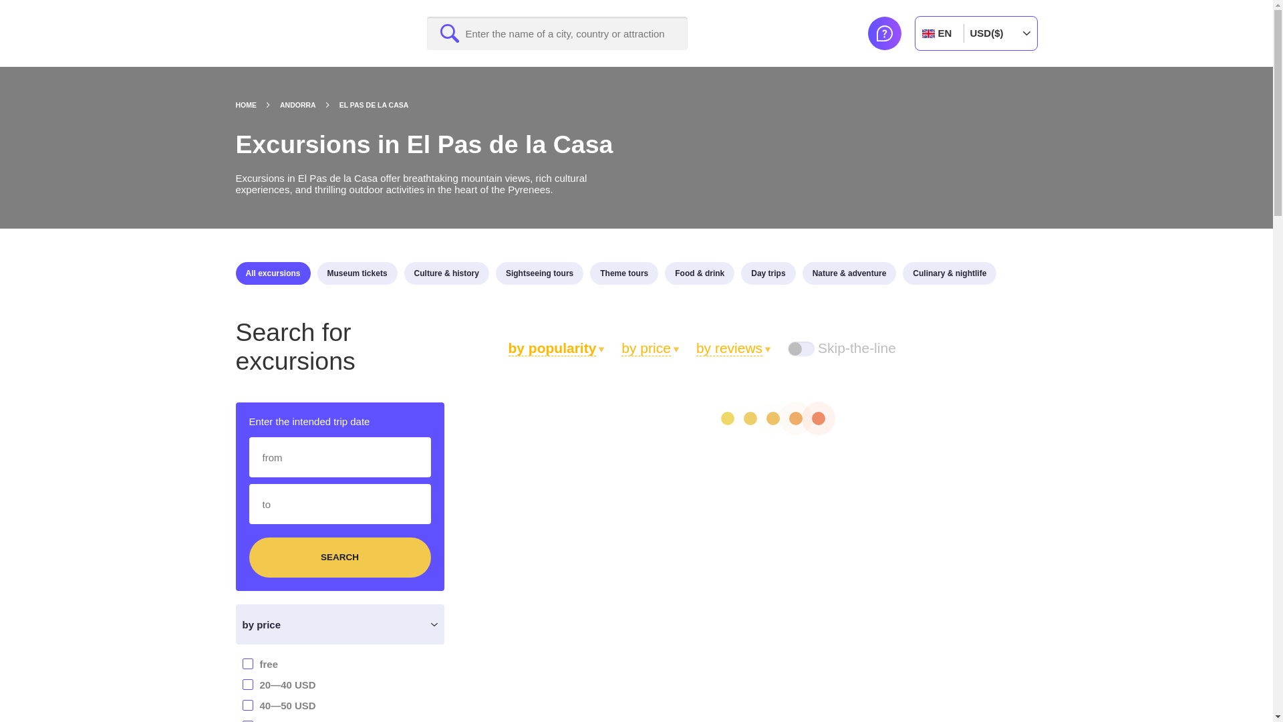  Describe the element at coordinates (309, 105) in the screenshot. I see `ANDORRA` at that location.